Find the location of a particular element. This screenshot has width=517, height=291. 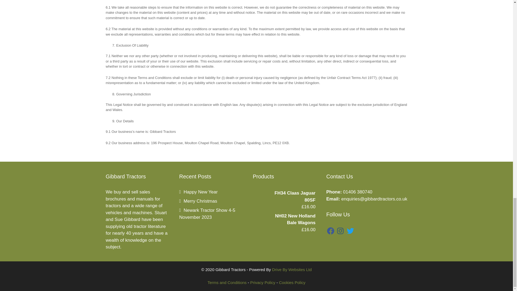

Twitter is located at coordinates (350, 231).